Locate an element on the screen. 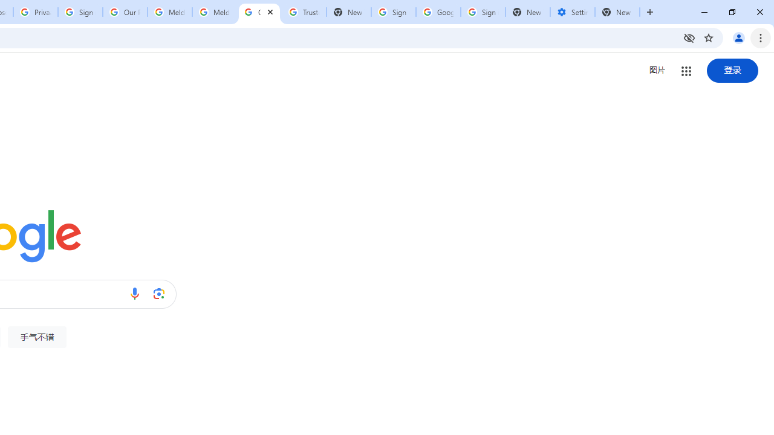 The width and height of the screenshot is (774, 435). Trusted Information and Content - Google Safety Center is located at coordinates (304, 12).